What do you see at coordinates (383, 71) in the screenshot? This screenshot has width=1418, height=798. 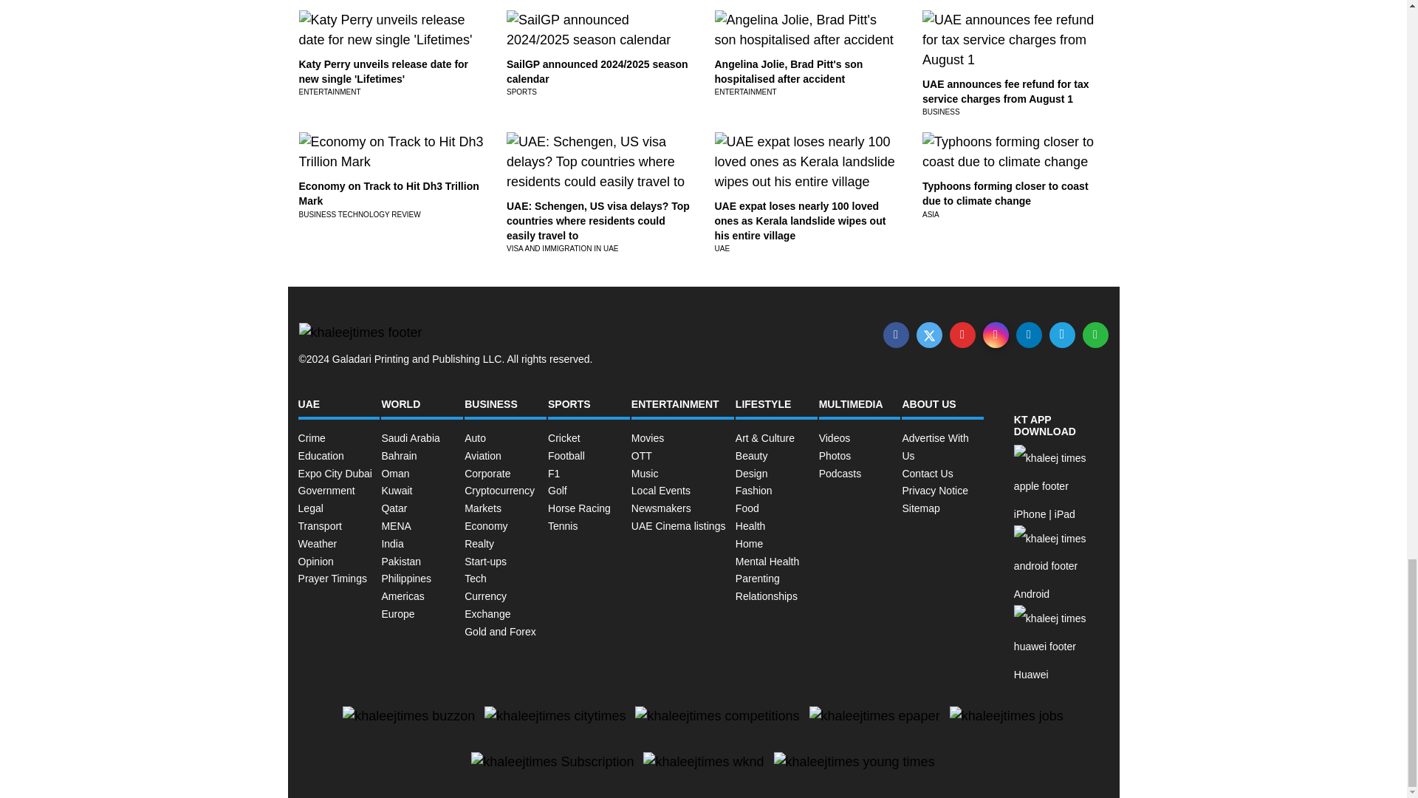 I see `Katy Perry unveils release date for new single 'Lifetimes'` at bounding box center [383, 71].